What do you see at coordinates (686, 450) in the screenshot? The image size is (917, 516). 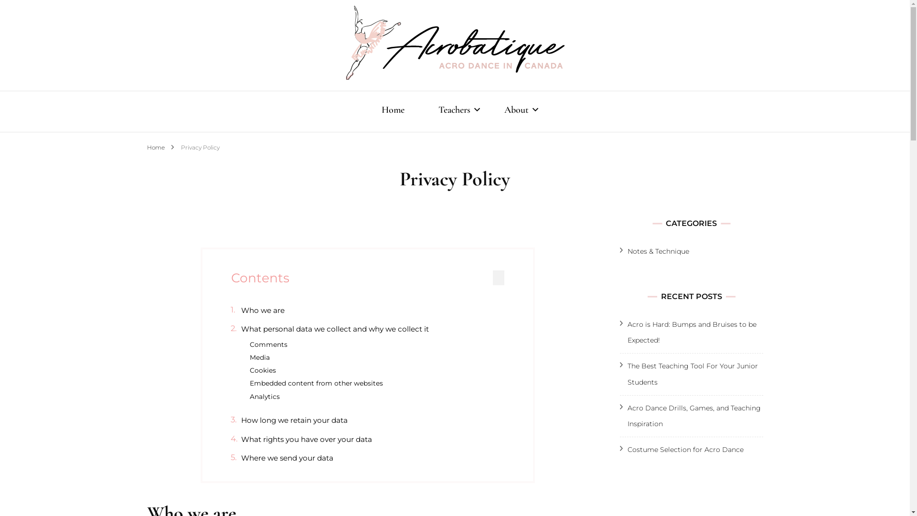 I see `Costume Selection for Acro Dance` at bounding box center [686, 450].